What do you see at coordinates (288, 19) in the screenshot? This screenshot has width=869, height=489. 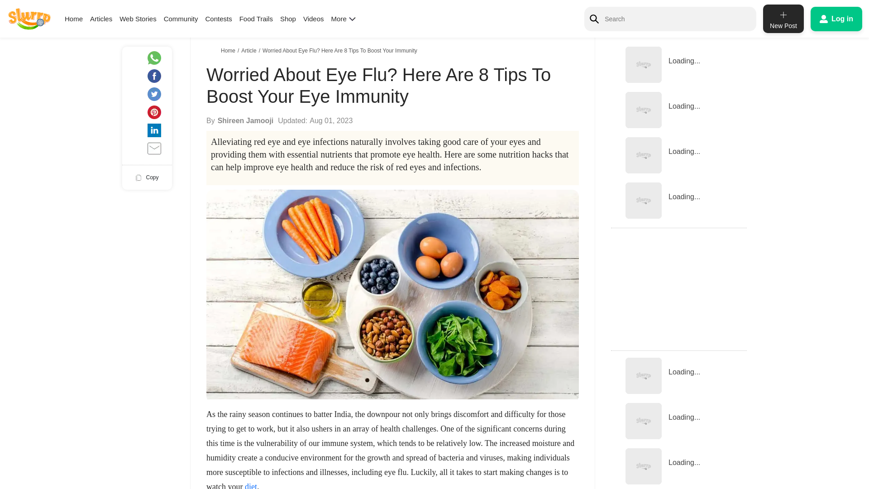 I see `Shop` at bounding box center [288, 19].